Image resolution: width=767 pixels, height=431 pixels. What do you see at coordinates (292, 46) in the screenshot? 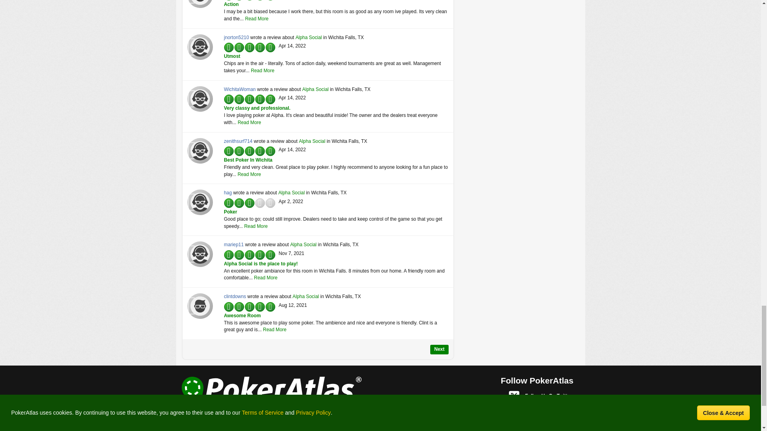
I see `Apr 14, 2022` at bounding box center [292, 46].